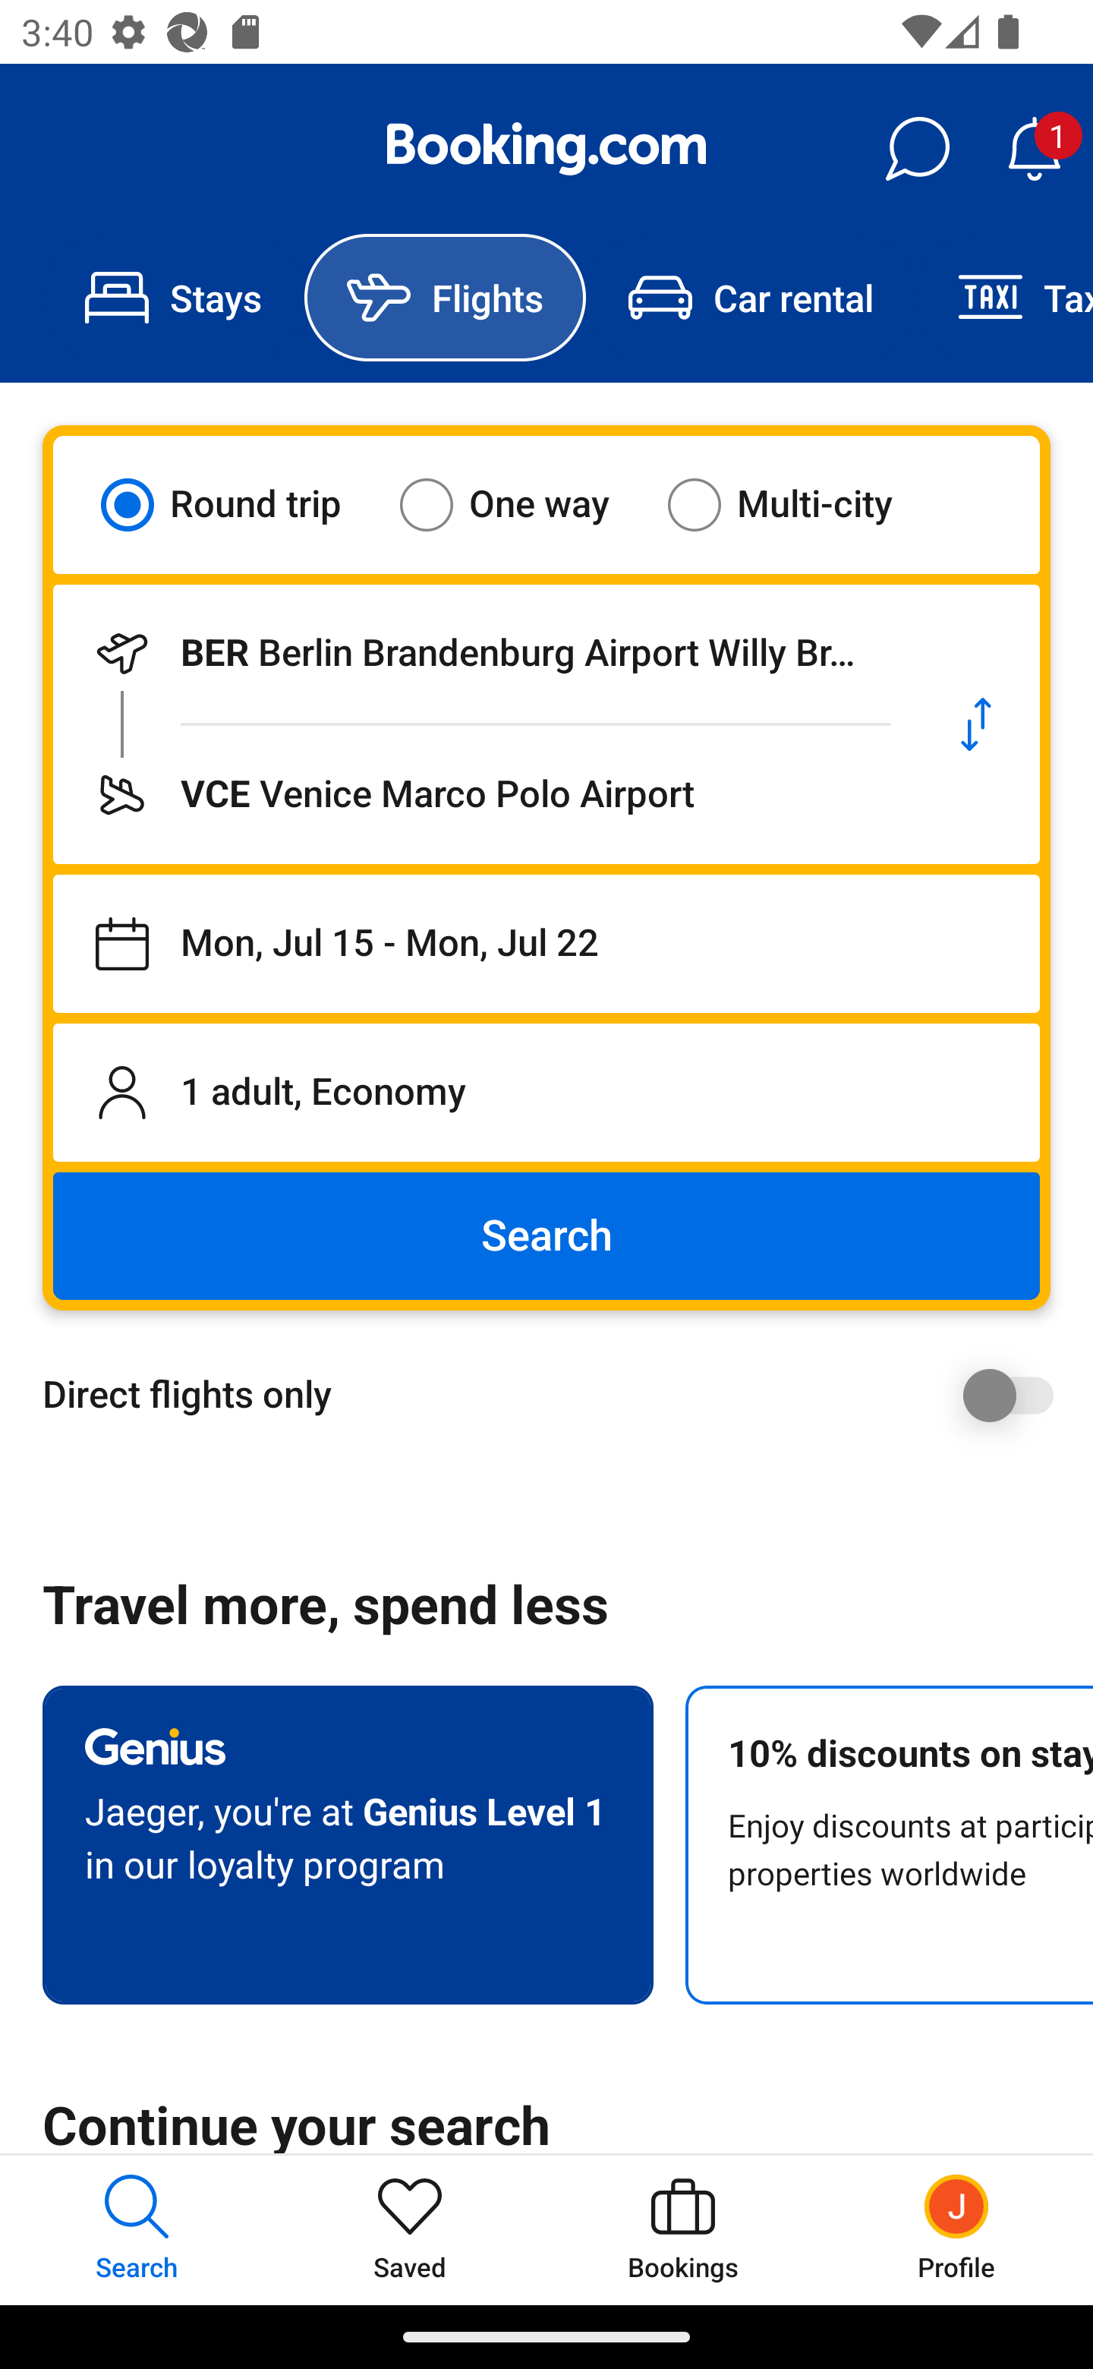 Image resolution: width=1093 pixels, height=2369 pixels. Describe the element at coordinates (546, 1236) in the screenshot. I see `Search` at that location.